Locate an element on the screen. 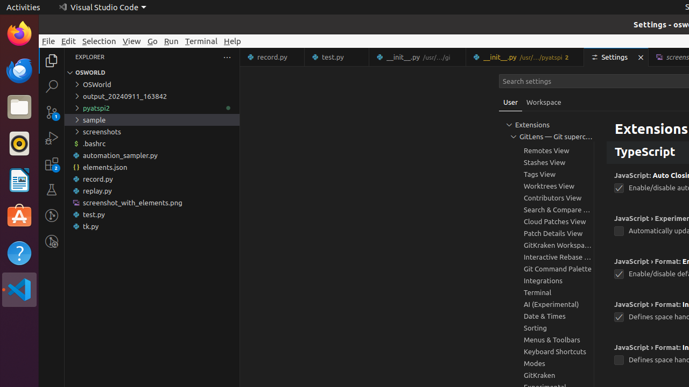  Cloud Patches View, group is located at coordinates (546, 221).